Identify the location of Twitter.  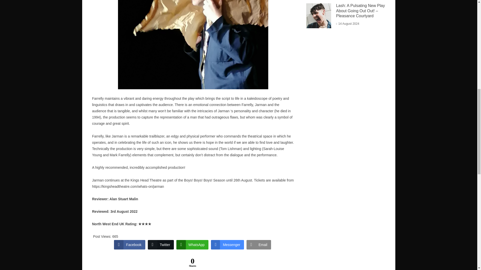
(161, 244).